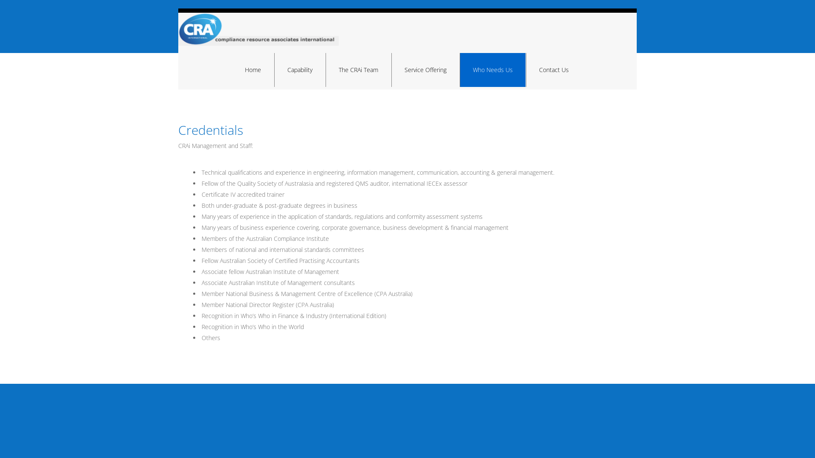  I want to click on Service Offering, so click(425, 70).